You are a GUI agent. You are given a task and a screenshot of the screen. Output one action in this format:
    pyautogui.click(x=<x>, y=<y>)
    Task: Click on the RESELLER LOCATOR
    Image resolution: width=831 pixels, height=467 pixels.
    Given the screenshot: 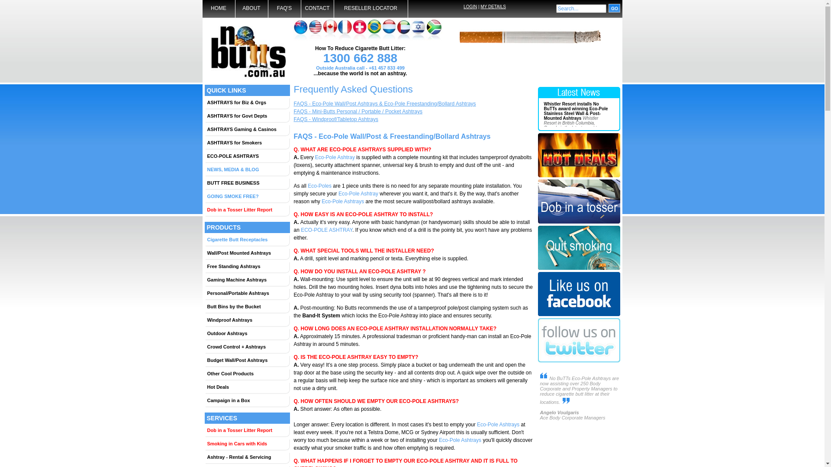 What is the action you would take?
    pyautogui.click(x=371, y=9)
    